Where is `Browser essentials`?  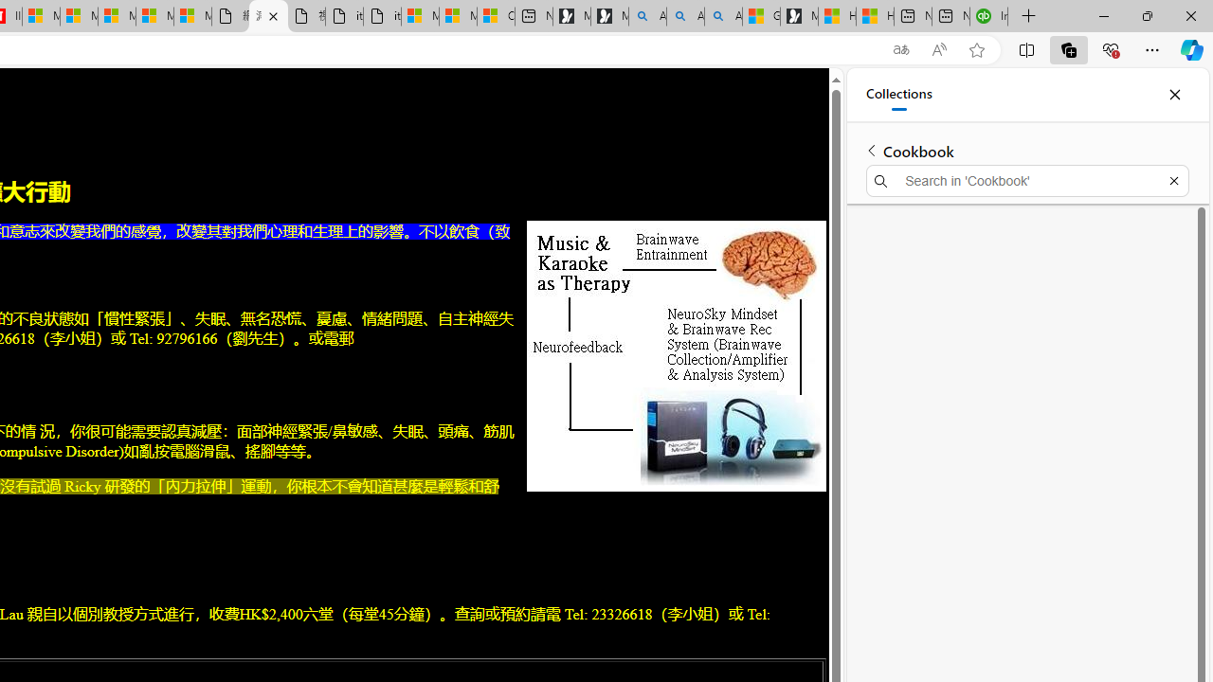
Browser essentials is located at coordinates (1111, 49).